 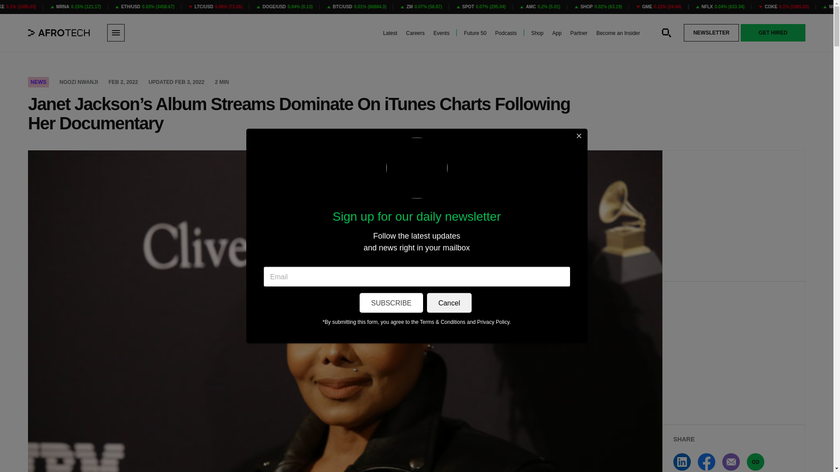 I want to click on GET HIRED, so click(x=773, y=33).